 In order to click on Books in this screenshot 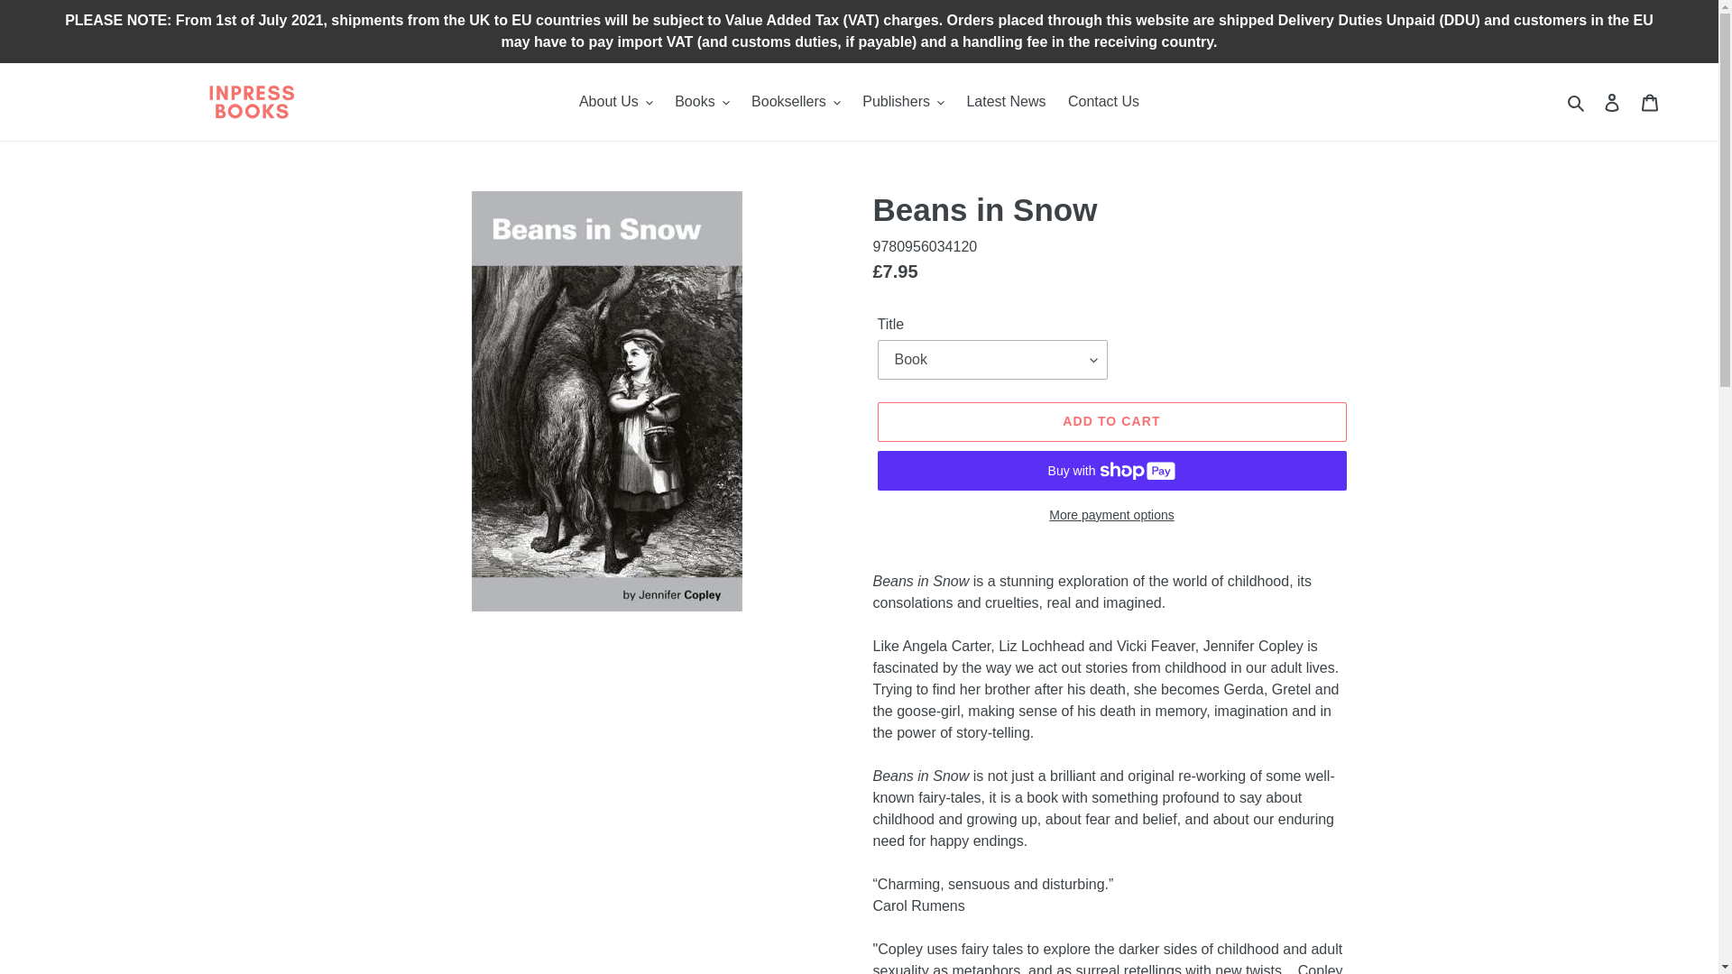, I will do `click(701, 102)`.